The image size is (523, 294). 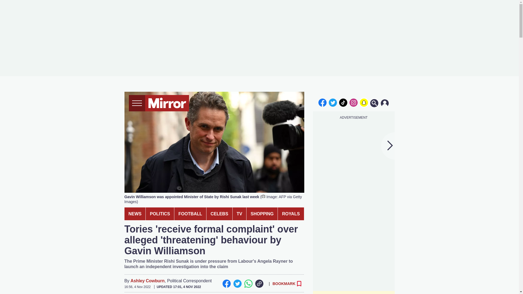 I want to click on tiktok, so click(x=343, y=102).